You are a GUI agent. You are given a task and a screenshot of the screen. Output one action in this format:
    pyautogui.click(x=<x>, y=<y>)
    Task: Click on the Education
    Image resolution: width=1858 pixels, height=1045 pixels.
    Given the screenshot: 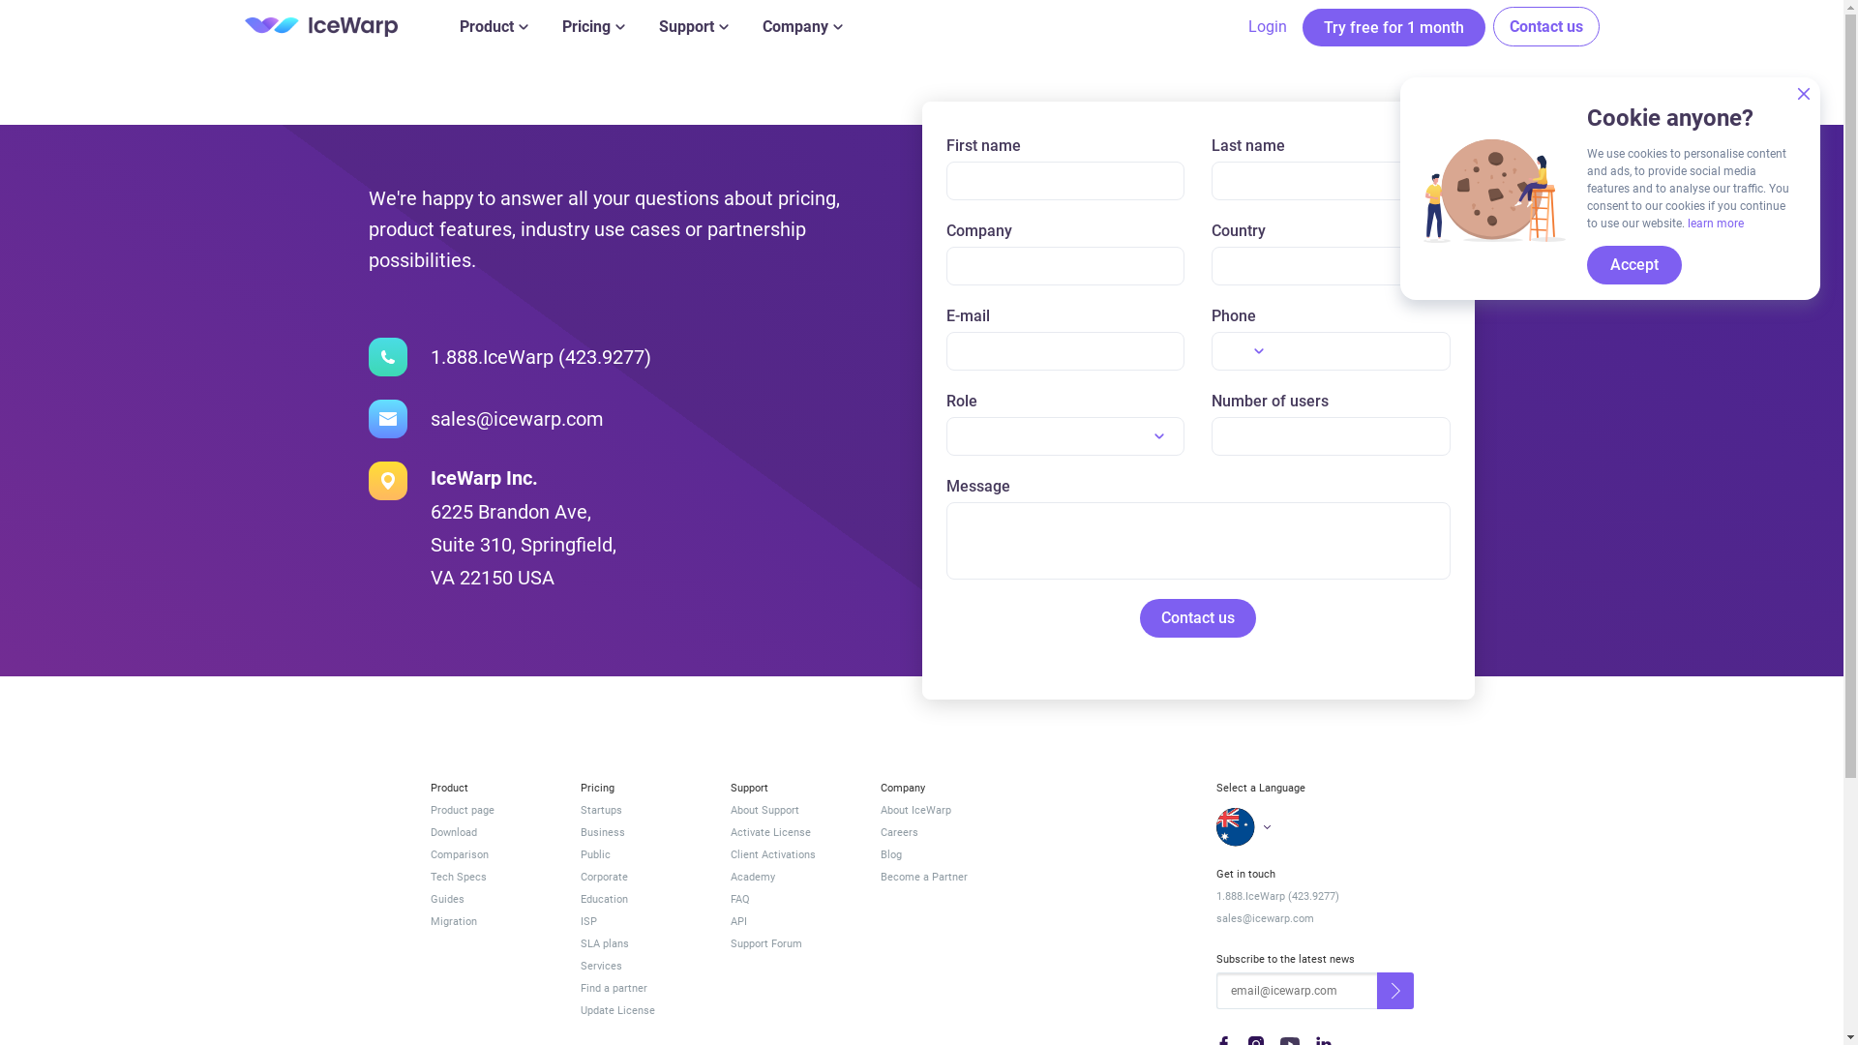 What is the action you would take?
    pyautogui.click(x=643, y=900)
    